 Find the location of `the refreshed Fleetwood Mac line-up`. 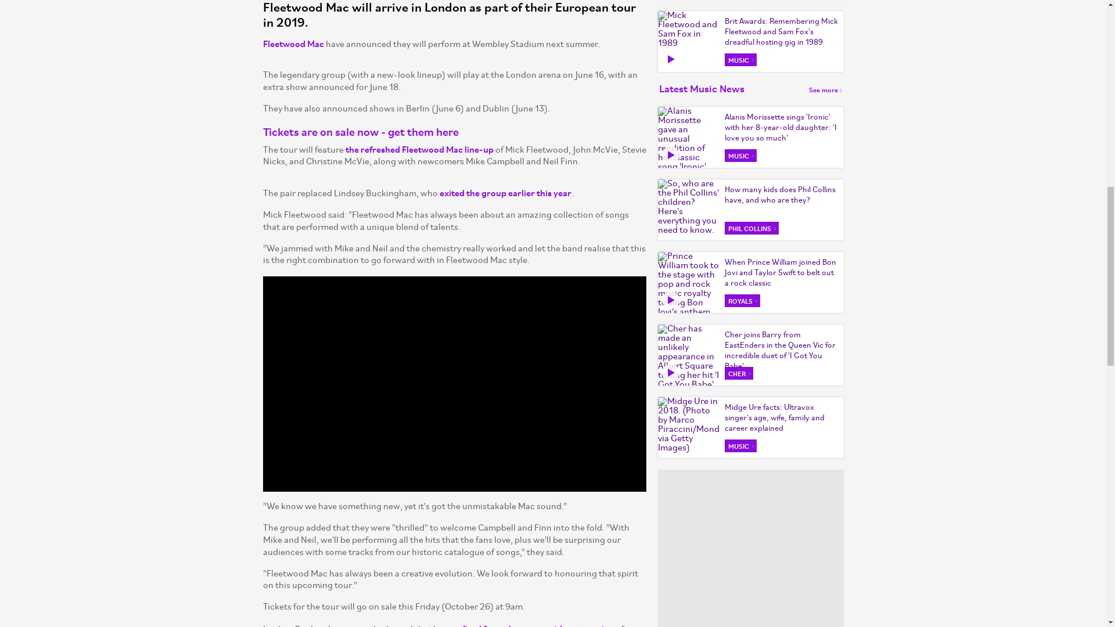

the refreshed Fleetwood Mac line-up is located at coordinates (418, 149).